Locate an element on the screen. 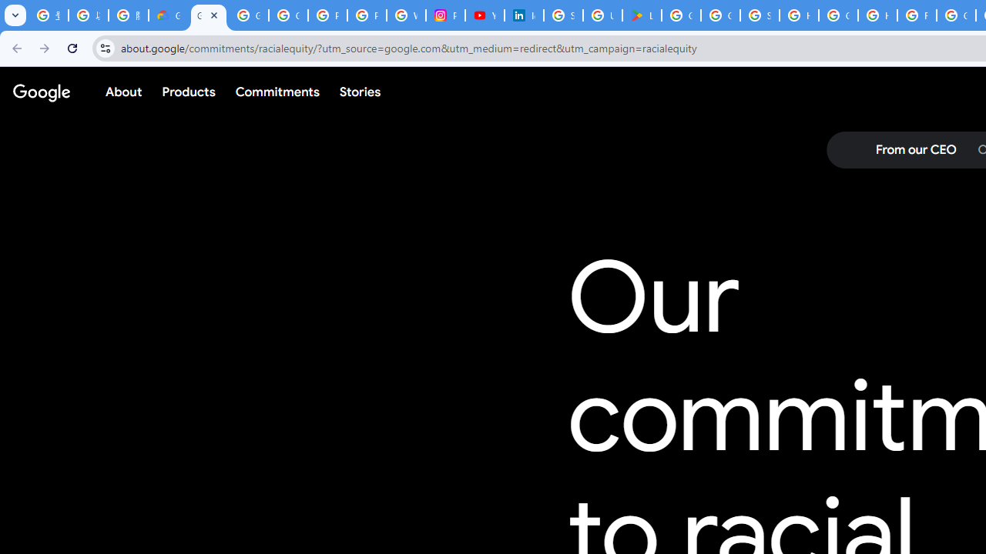 The height and width of the screenshot is (554, 986). From our CEO: Jump to page section is located at coordinates (915, 150).